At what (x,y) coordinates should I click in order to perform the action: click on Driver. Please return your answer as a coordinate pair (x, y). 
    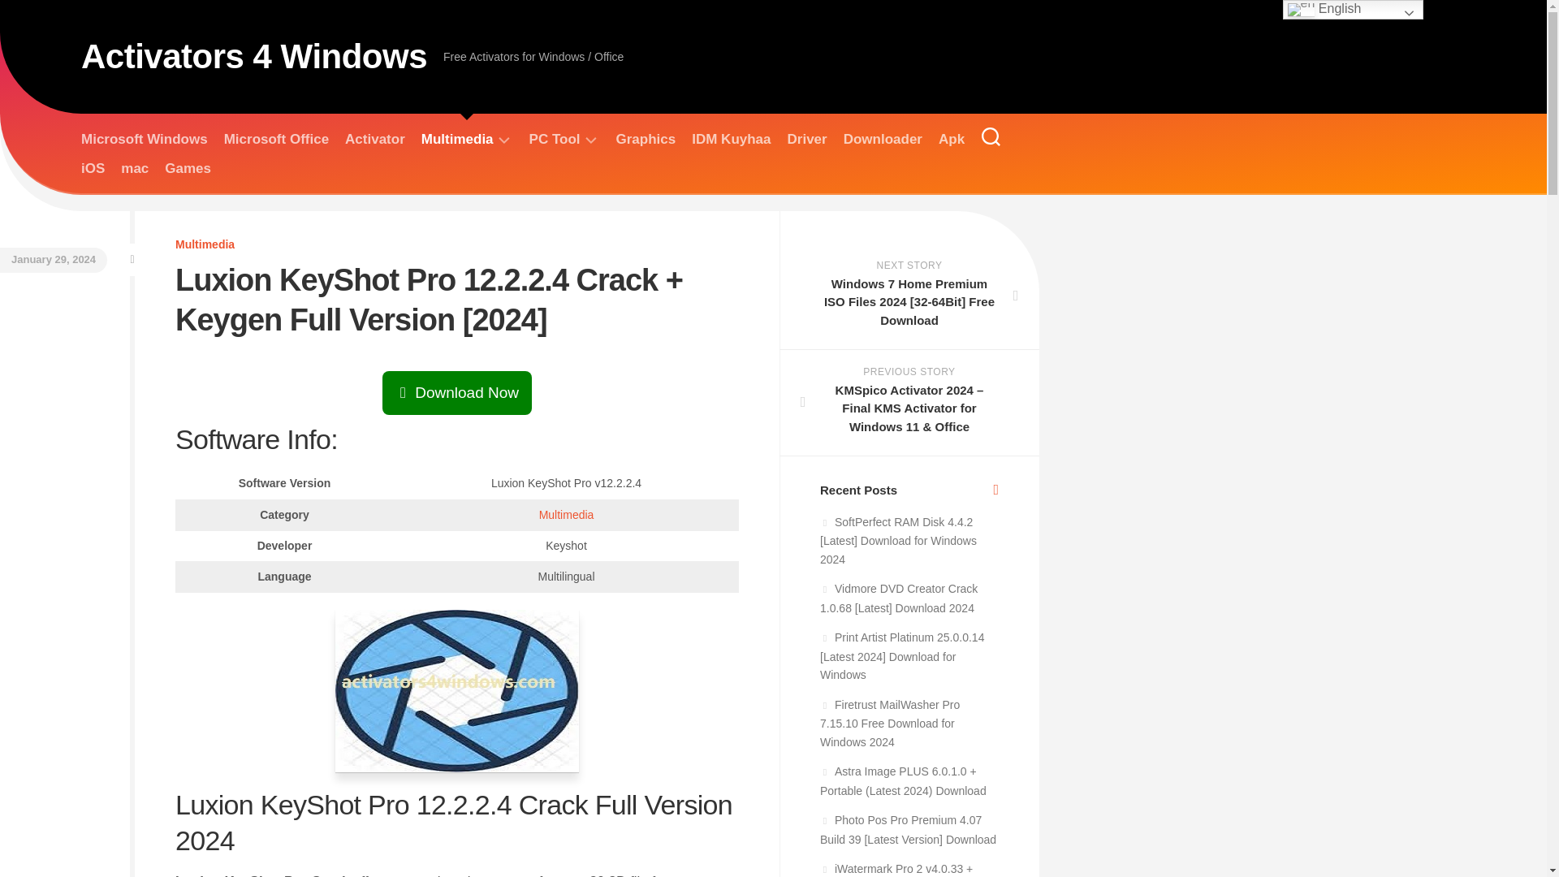
    Looking at the image, I should click on (807, 140).